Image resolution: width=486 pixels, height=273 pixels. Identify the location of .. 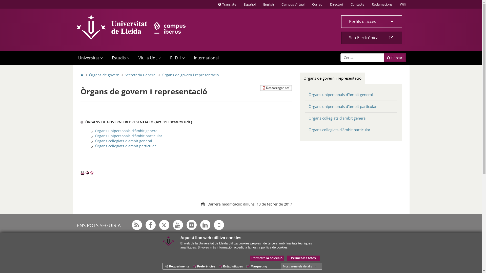
(92, 141).